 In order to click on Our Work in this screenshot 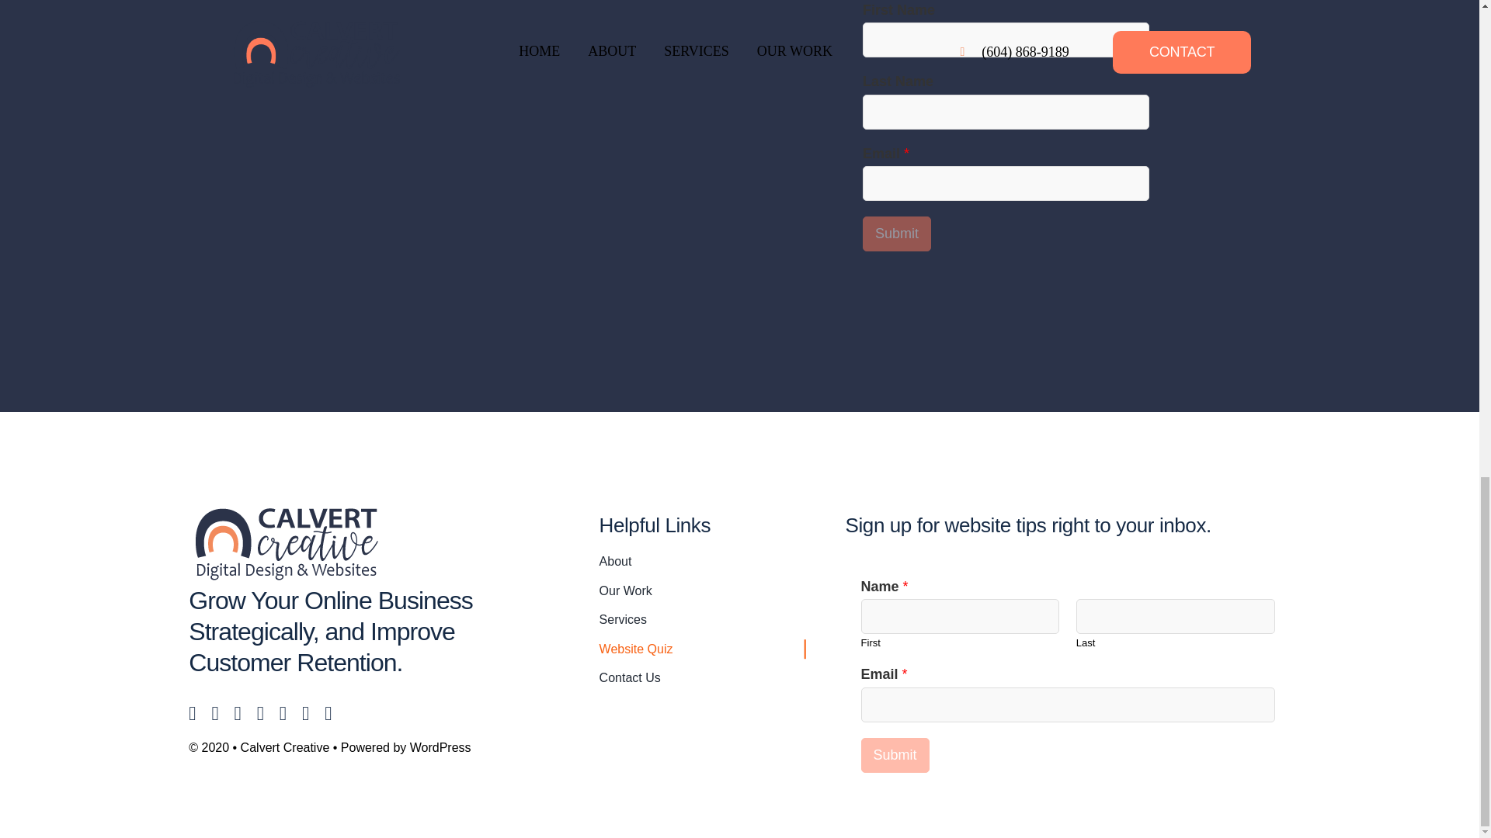, I will do `click(702, 591)`.